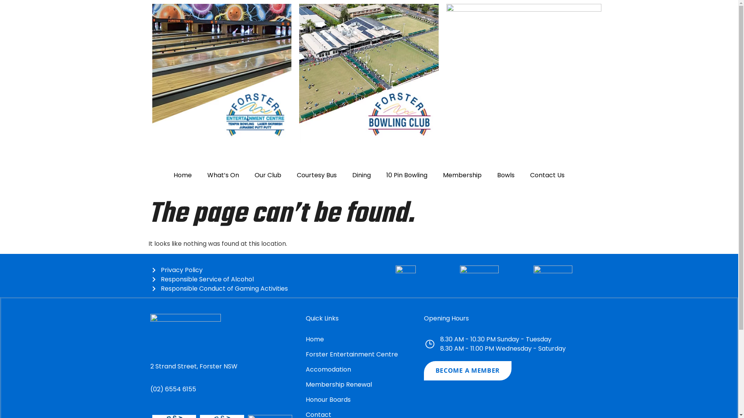  What do you see at coordinates (183, 175) in the screenshot?
I see `Home` at bounding box center [183, 175].